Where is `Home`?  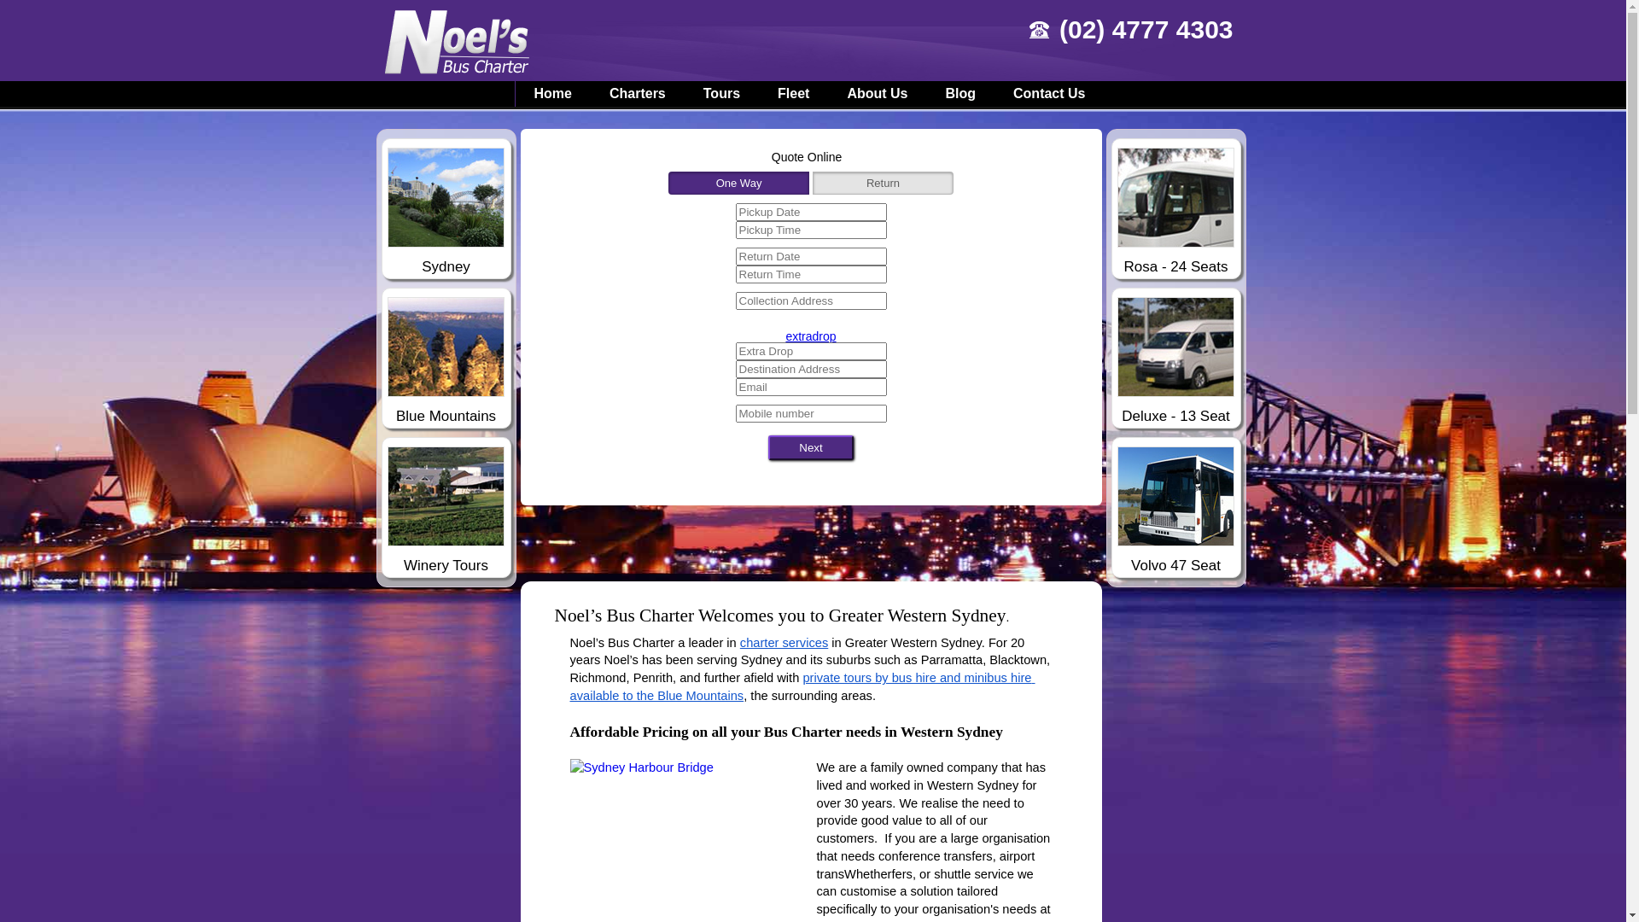 Home is located at coordinates (553, 94).